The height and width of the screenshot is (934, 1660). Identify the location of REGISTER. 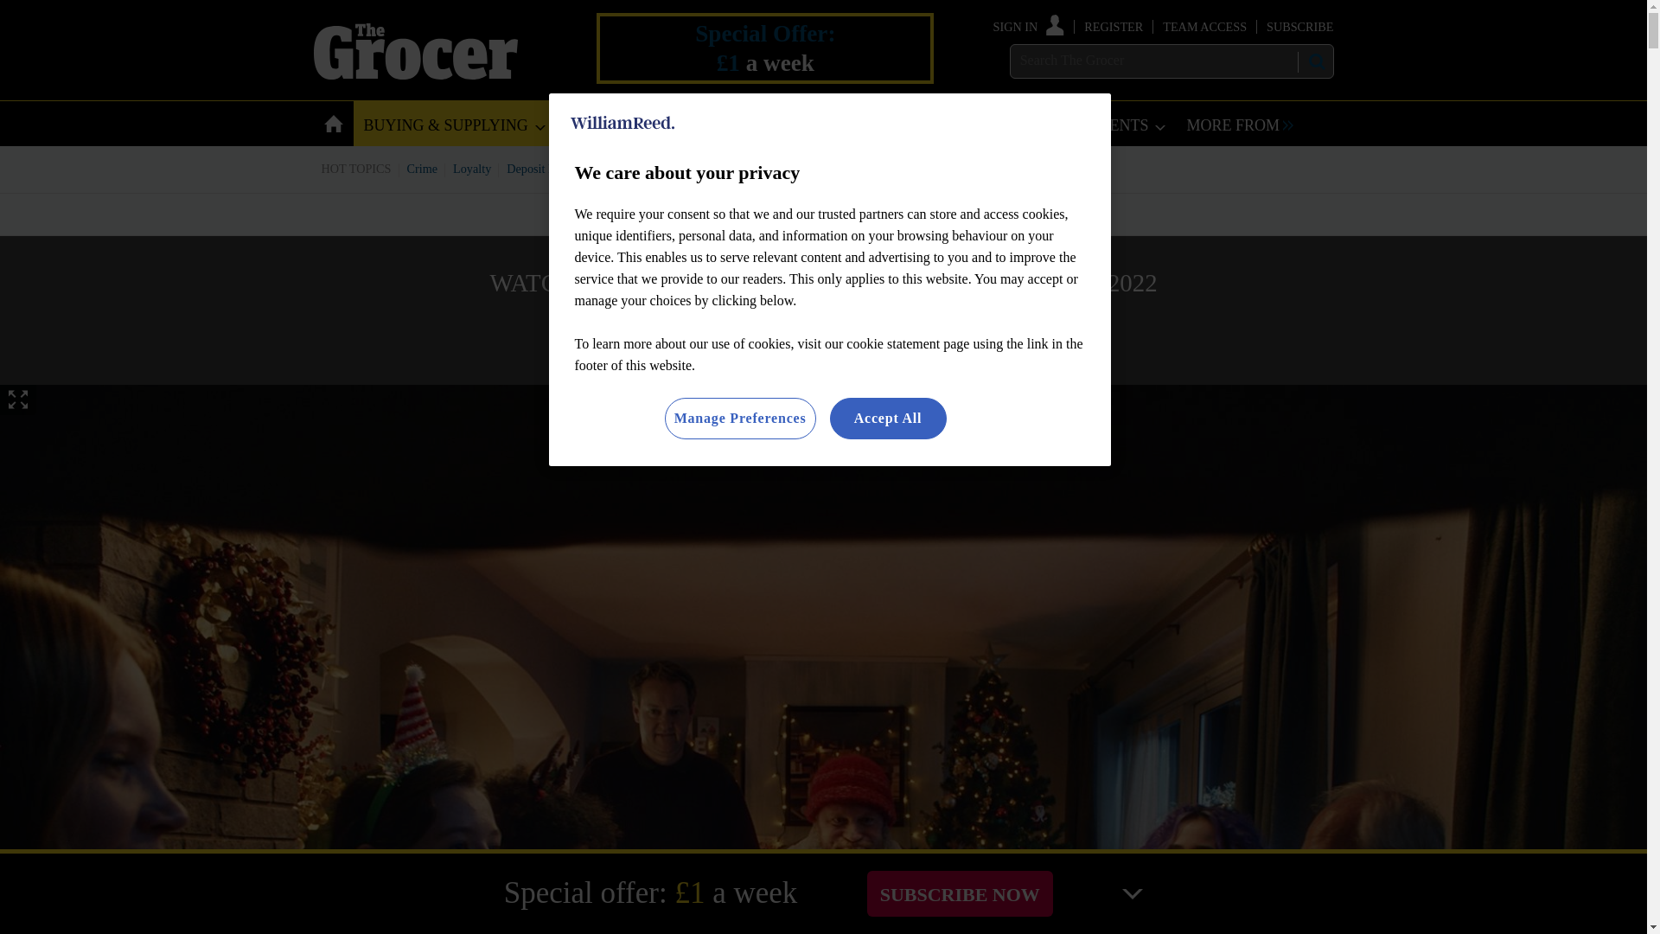
(1114, 26).